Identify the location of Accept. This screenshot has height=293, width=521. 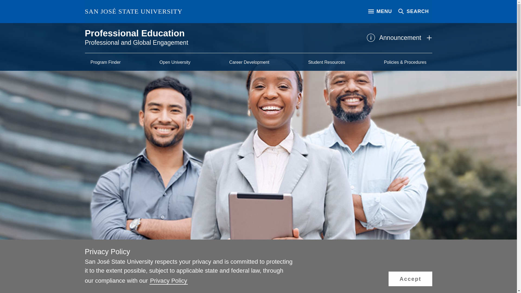
(410, 279).